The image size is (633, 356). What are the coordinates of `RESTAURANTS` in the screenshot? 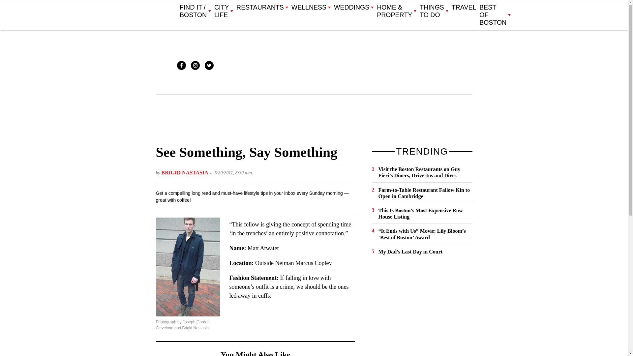 It's located at (262, 7).